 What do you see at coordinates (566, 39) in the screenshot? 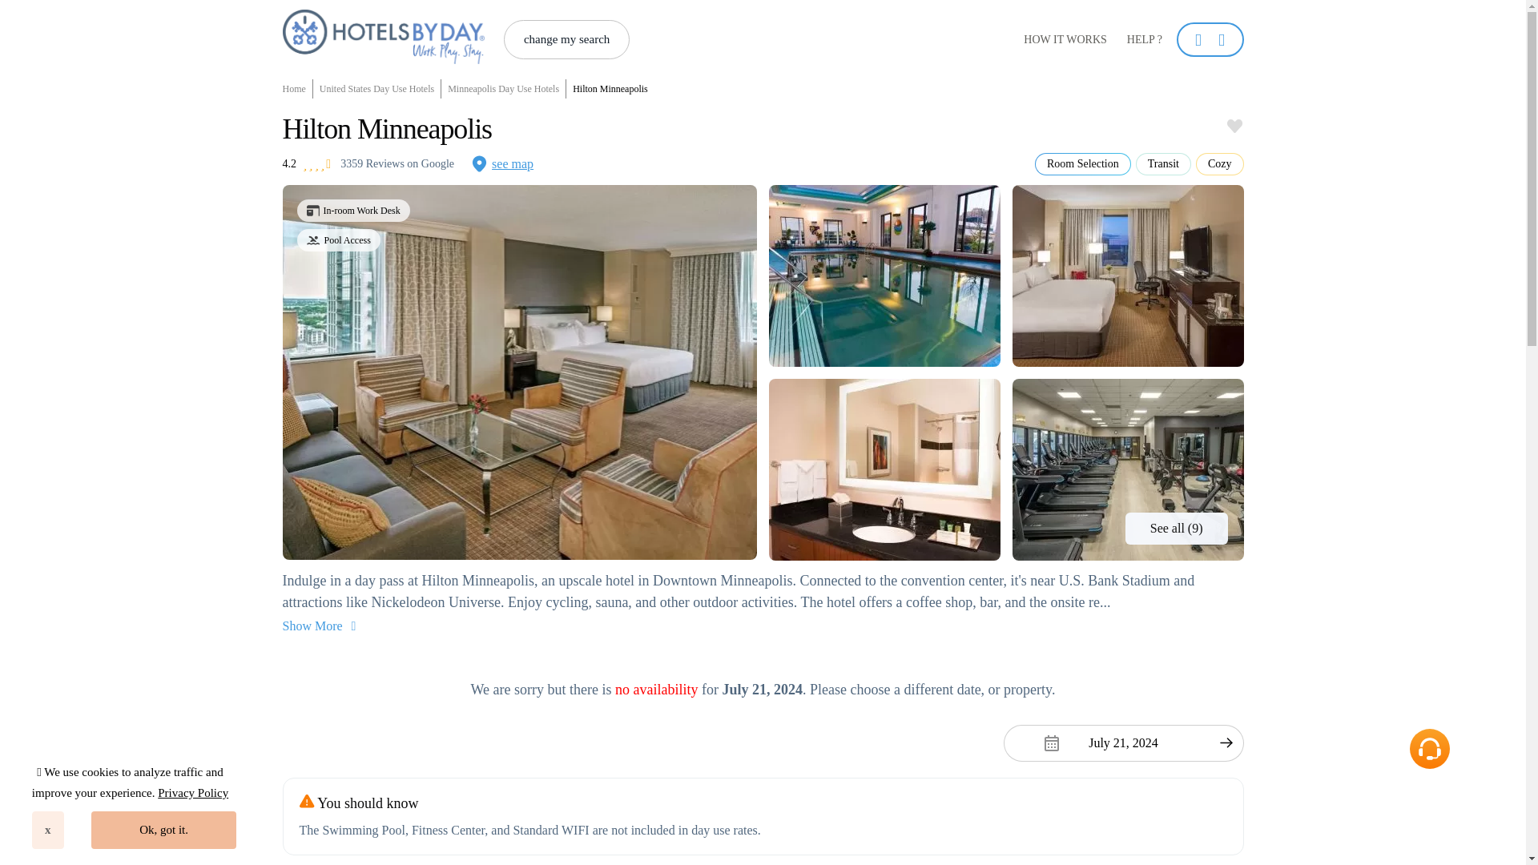
I see `change my search` at bounding box center [566, 39].